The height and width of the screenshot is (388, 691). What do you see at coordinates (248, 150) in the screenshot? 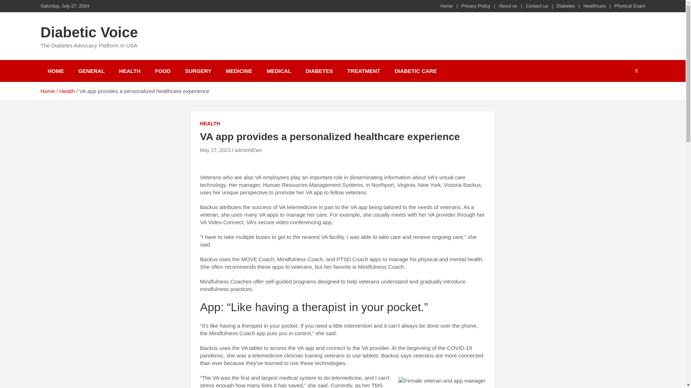
I see `adminNEws` at bounding box center [248, 150].